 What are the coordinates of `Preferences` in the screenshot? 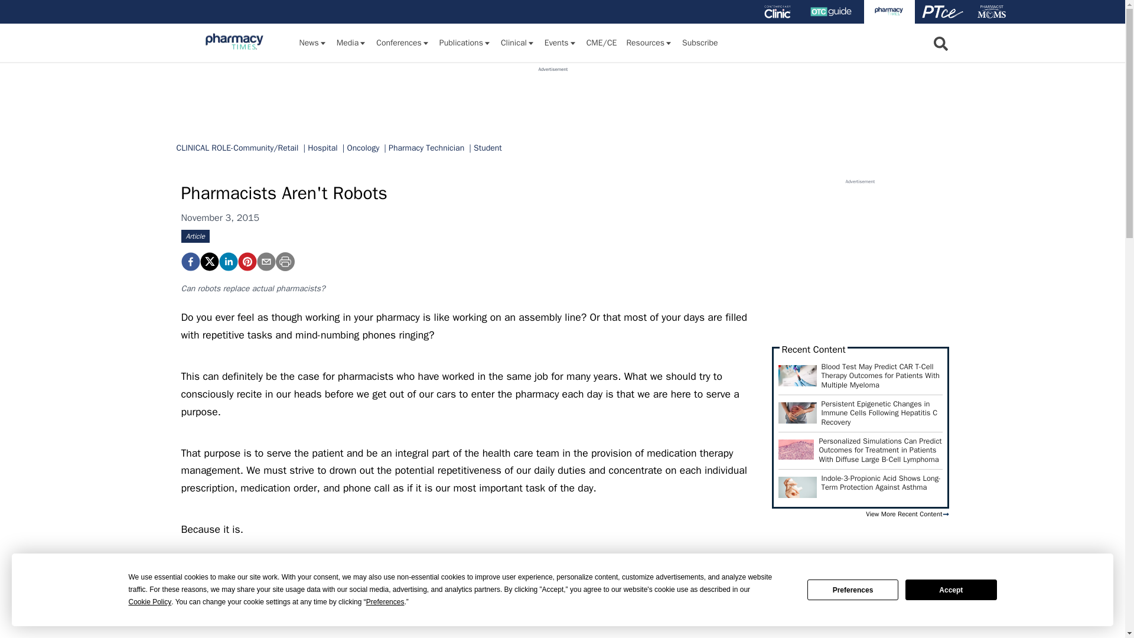 It's located at (853, 590).